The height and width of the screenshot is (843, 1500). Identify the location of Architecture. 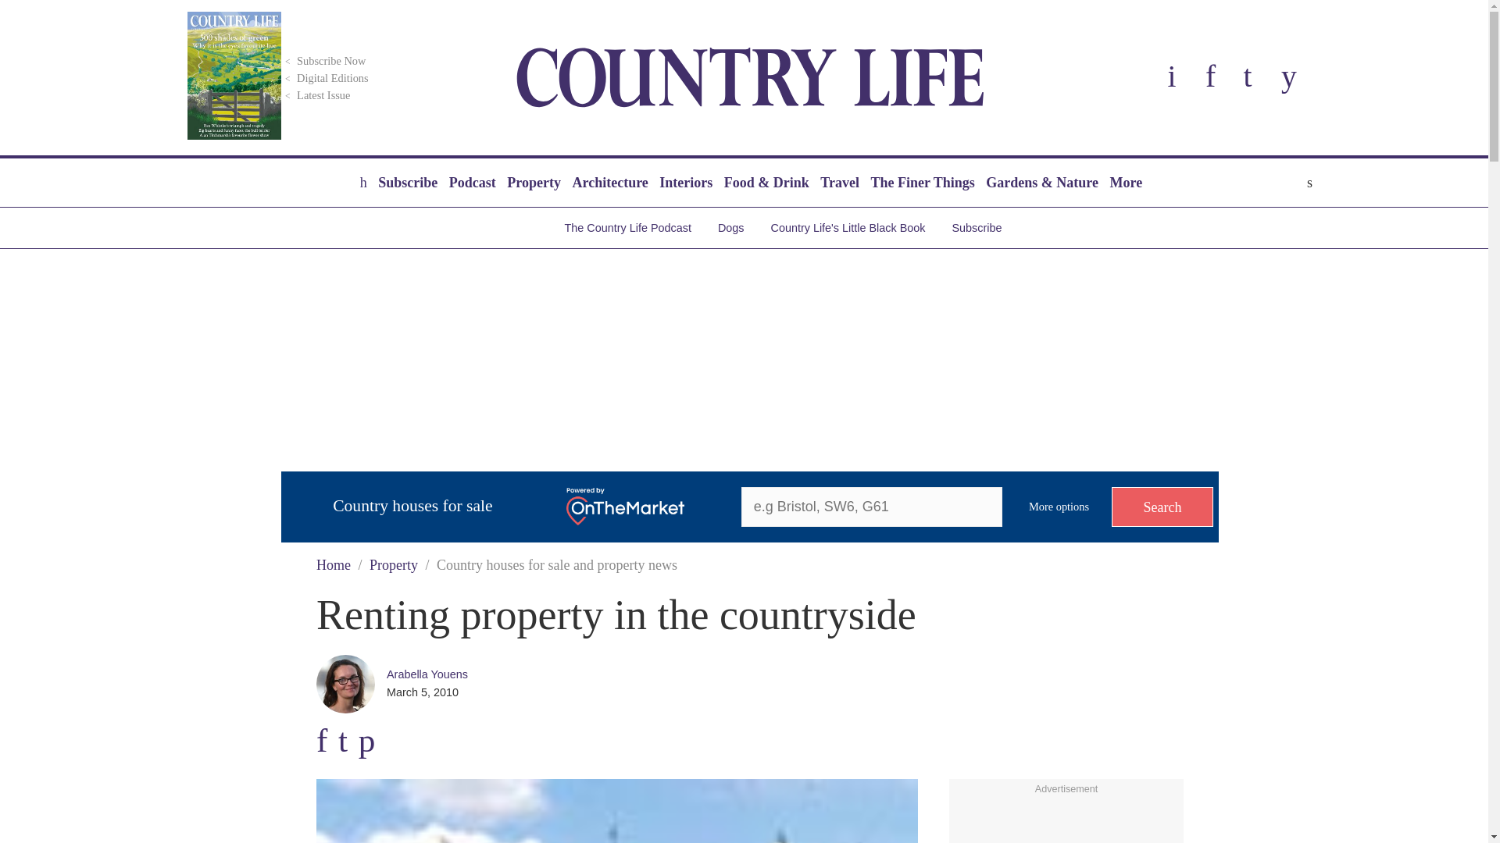
(610, 183).